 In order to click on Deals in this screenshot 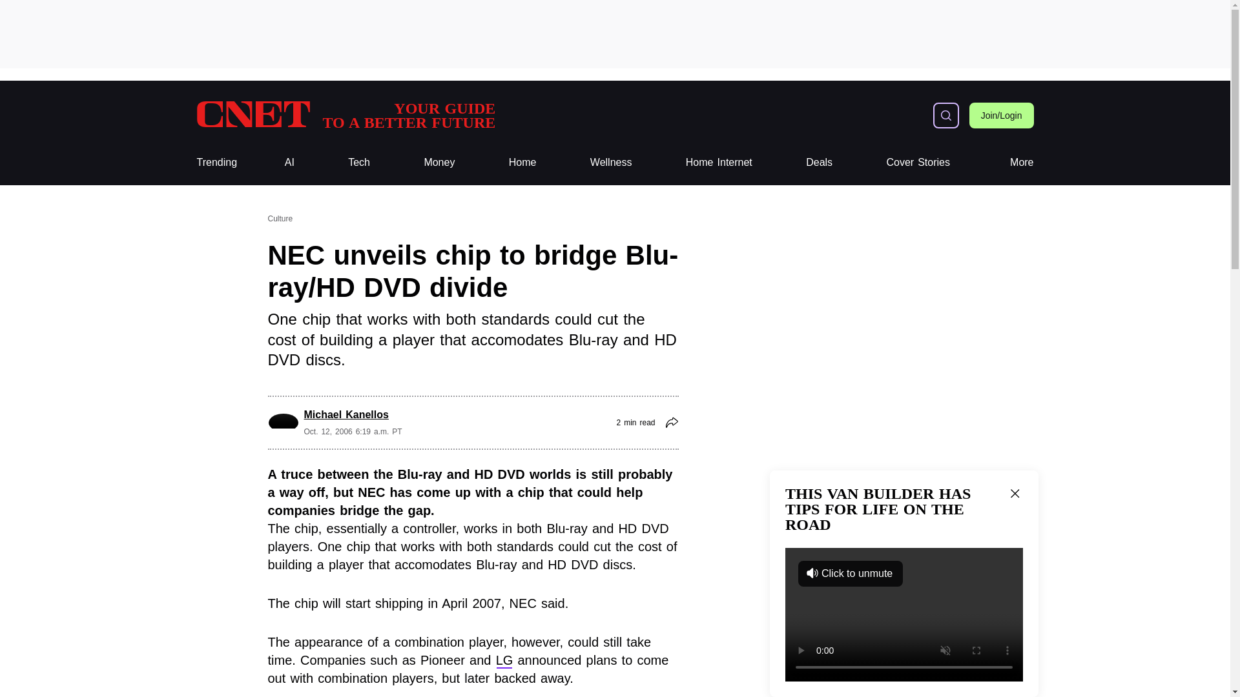, I will do `click(345, 115)`.